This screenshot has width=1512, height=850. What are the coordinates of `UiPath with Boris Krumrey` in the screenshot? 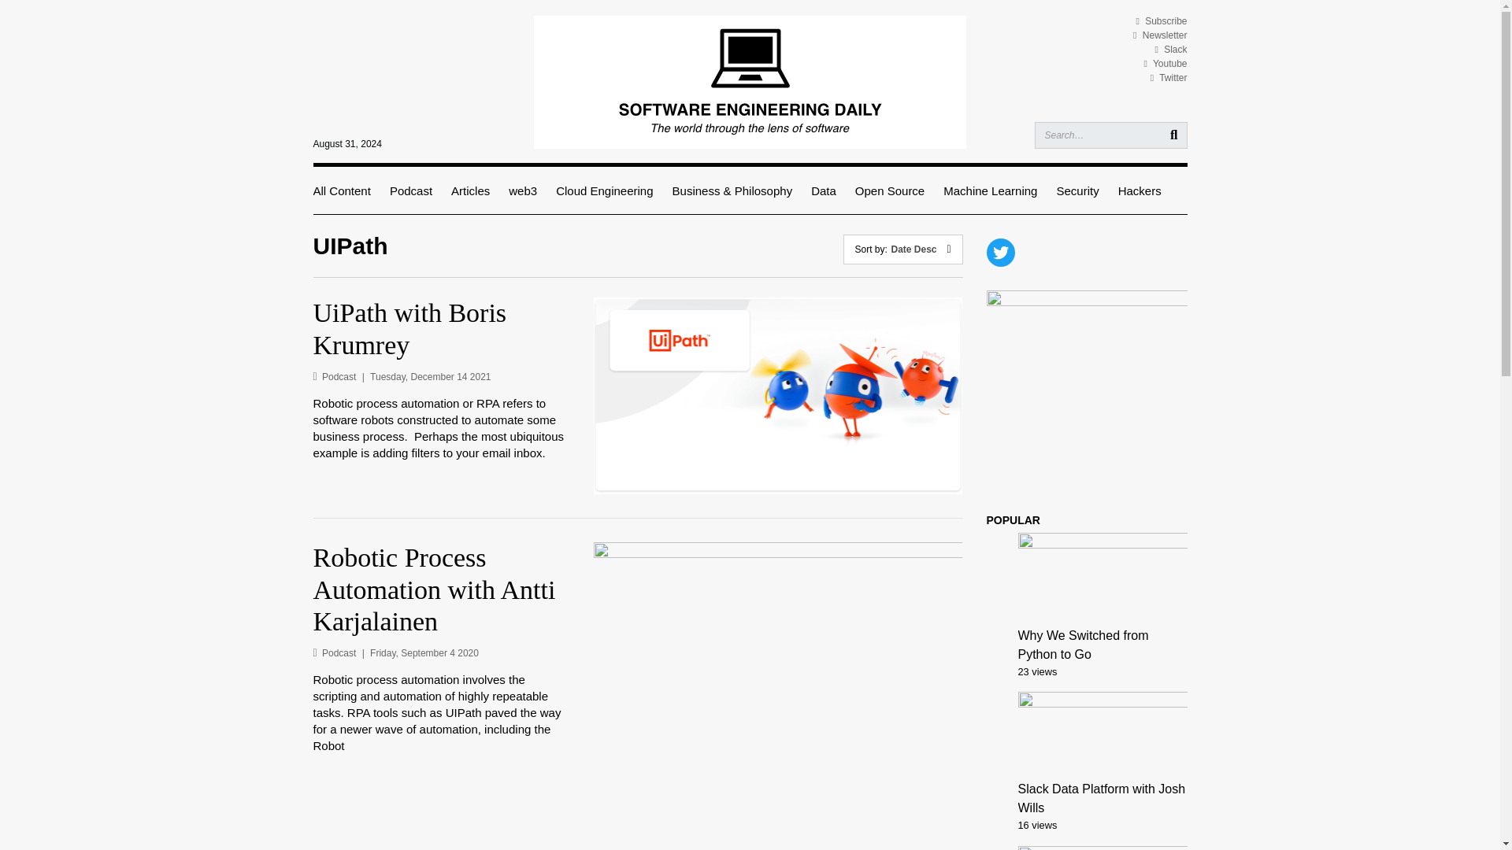 It's located at (441, 330).